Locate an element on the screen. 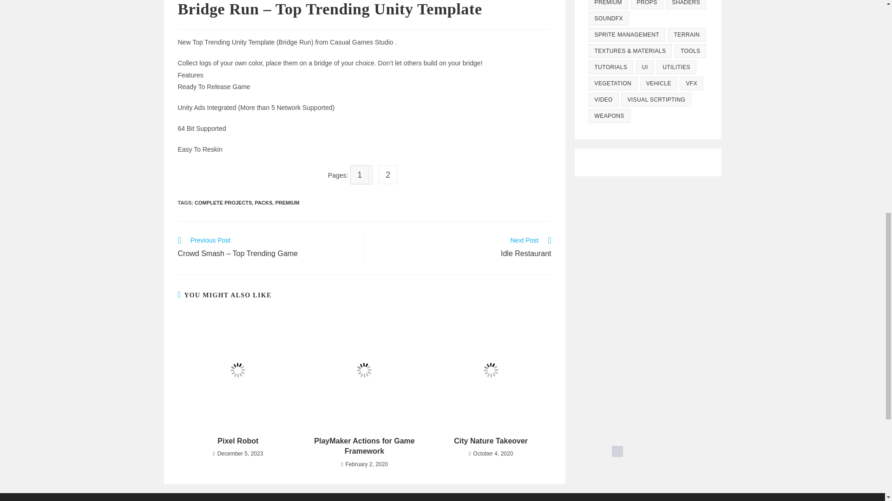 The width and height of the screenshot is (892, 501). PREMIUM is located at coordinates (287, 202).